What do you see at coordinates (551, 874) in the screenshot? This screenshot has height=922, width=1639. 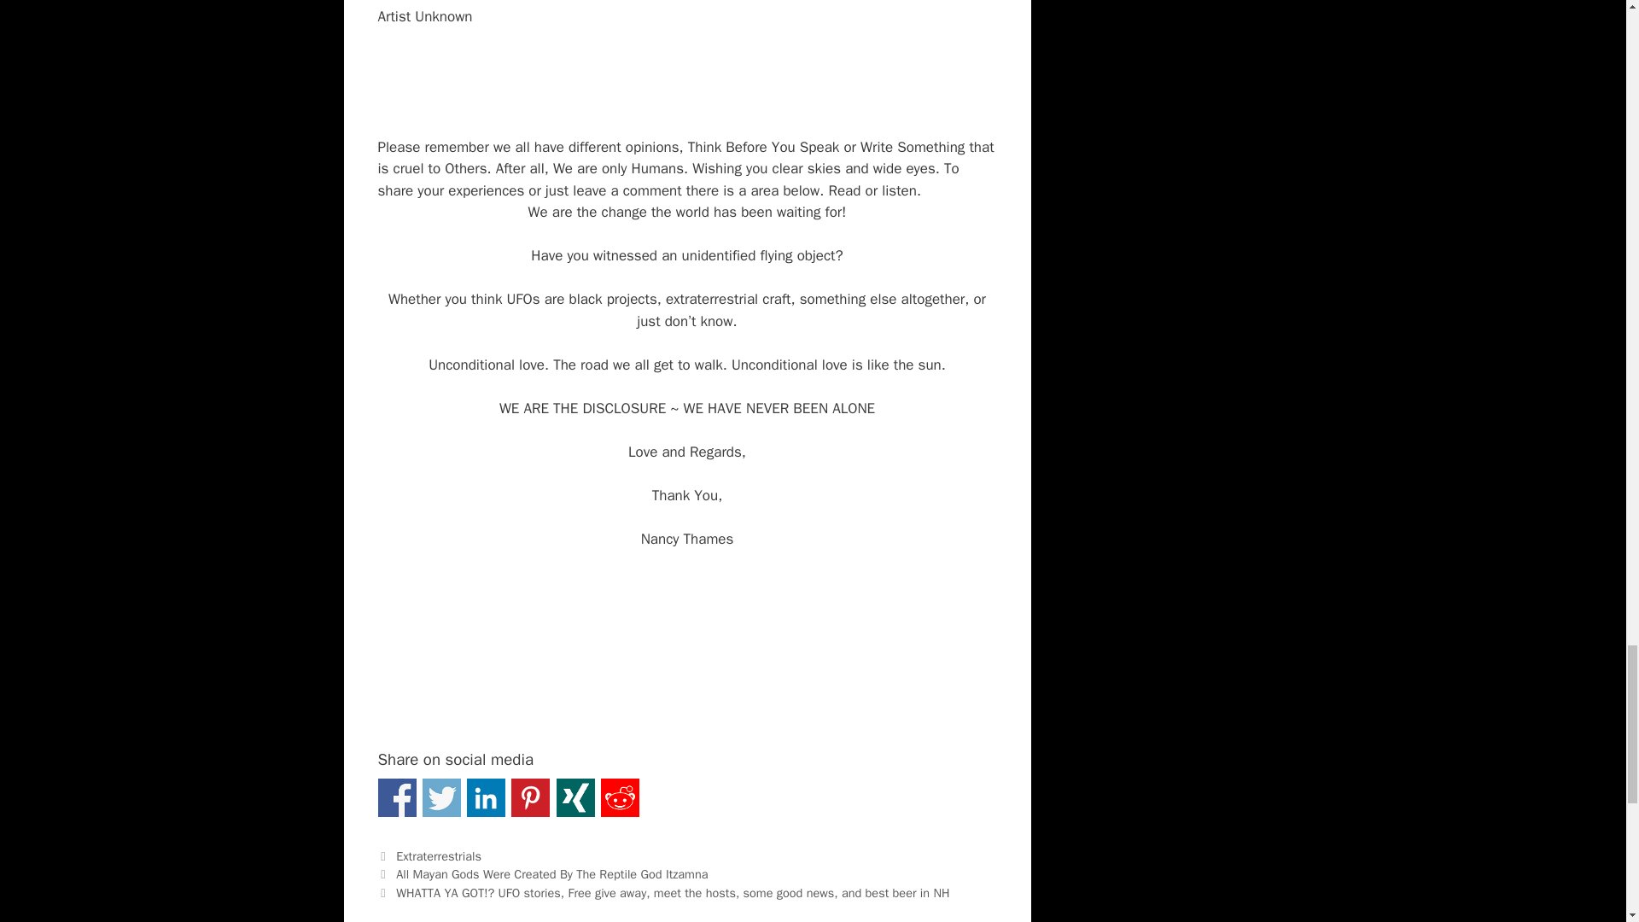 I see `All Mayan Gods Were Created By The Reptile God Itzamna` at bounding box center [551, 874].